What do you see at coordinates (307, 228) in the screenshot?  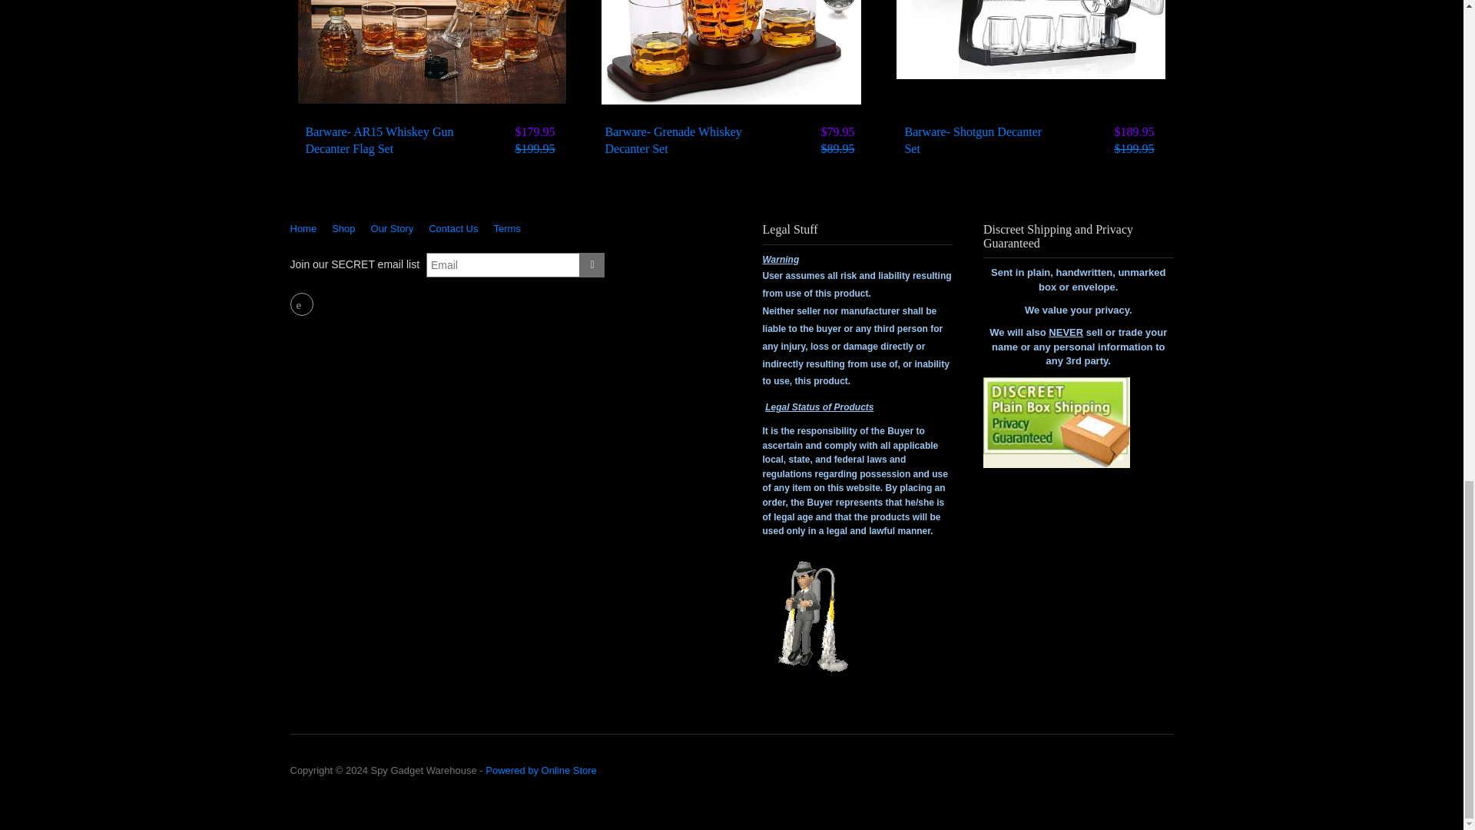 I see `Home` at bounding box center [307, 228].